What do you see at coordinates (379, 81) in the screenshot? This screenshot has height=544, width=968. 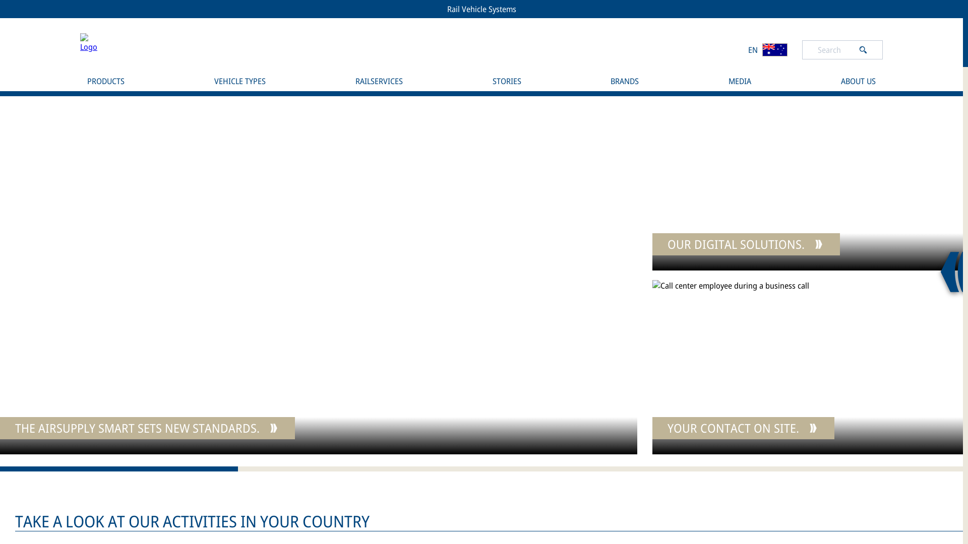 I see `RAILSERVICES` at bounding box center [379, 81].